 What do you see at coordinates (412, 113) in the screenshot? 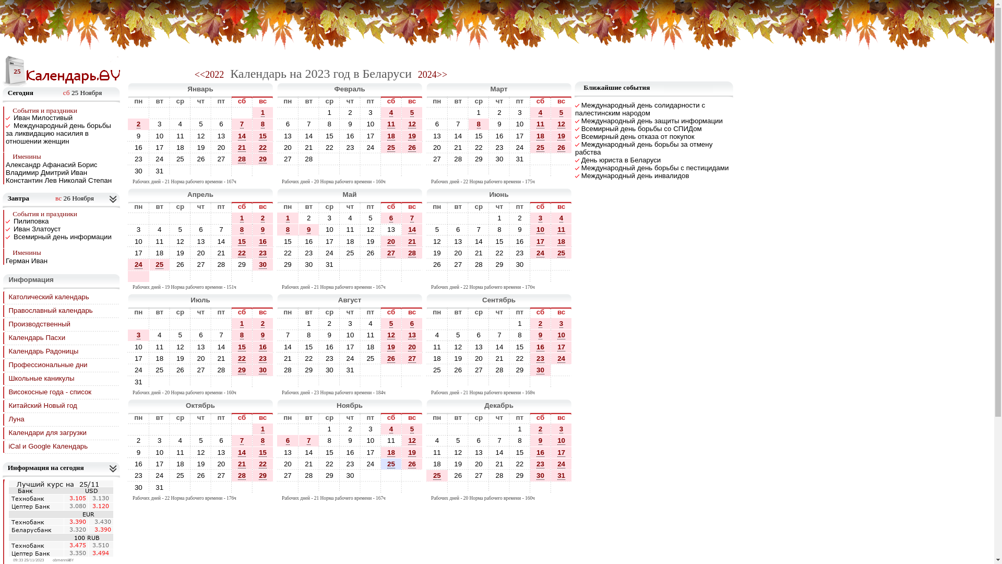
I see `5` at bounding box center [412, 113].